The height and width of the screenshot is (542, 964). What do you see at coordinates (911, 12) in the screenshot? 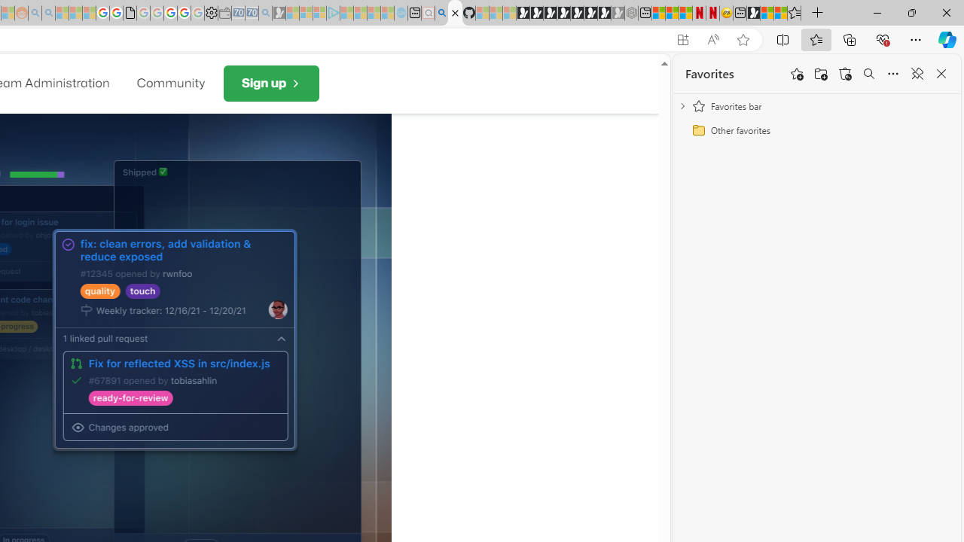
I see `Restore` at bounding box center [911, 12].